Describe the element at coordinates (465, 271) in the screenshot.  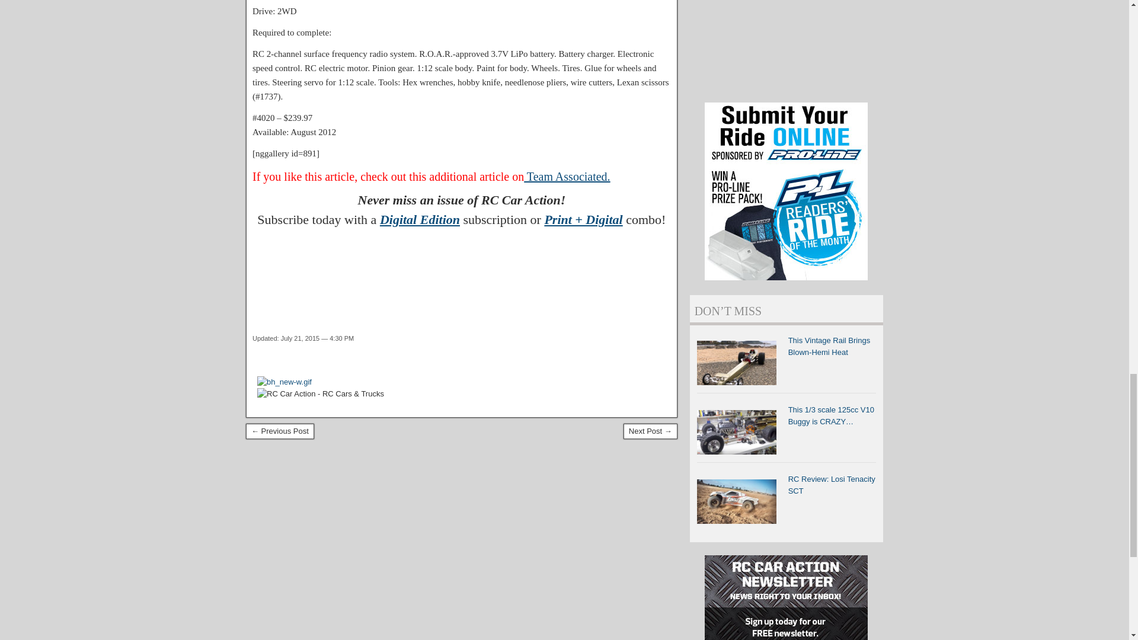
I see `3rd party ad content` at that location.